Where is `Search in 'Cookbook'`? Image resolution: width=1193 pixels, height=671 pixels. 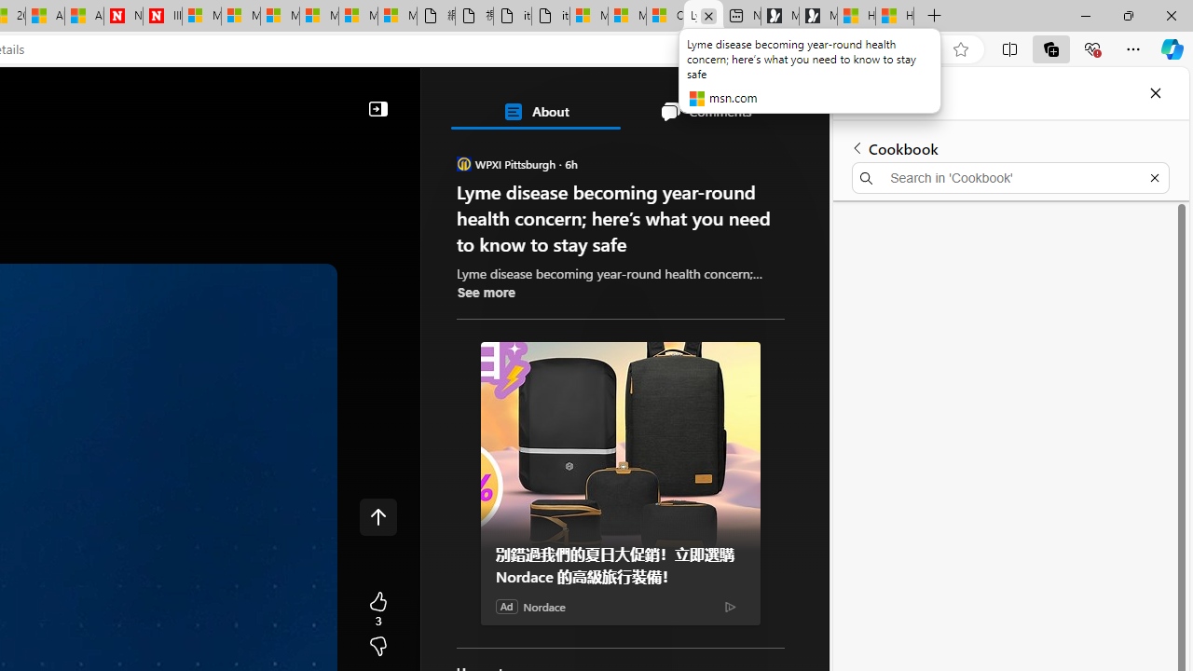
Search in 'Cookbook' is located at coordinates (1010, 177).